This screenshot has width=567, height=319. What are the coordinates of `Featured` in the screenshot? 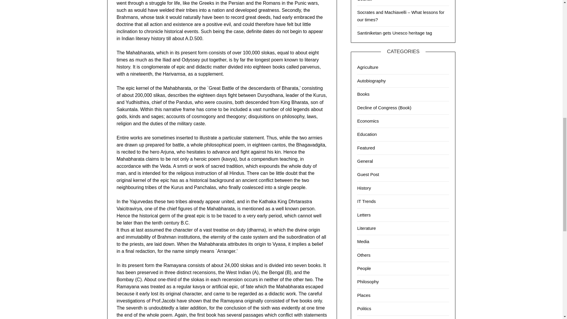 It's located at (366, 148).